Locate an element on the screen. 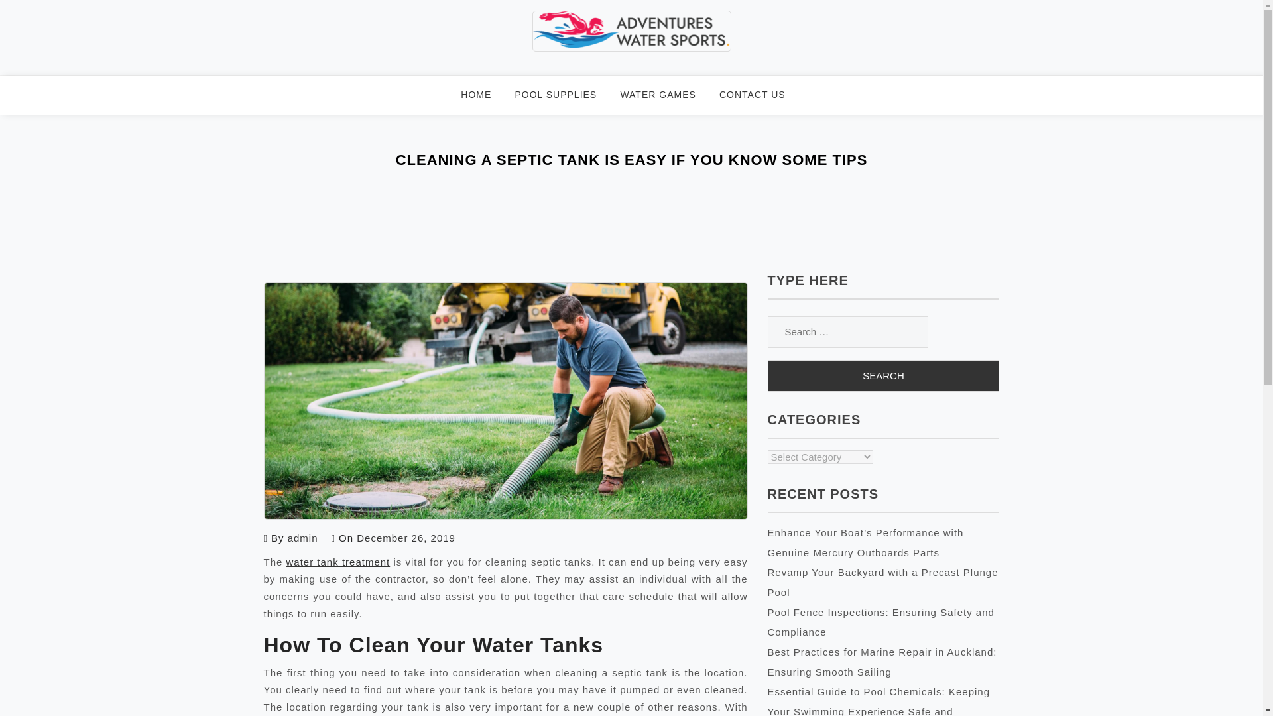  CONTACT US is located at coordinates (760, 95).